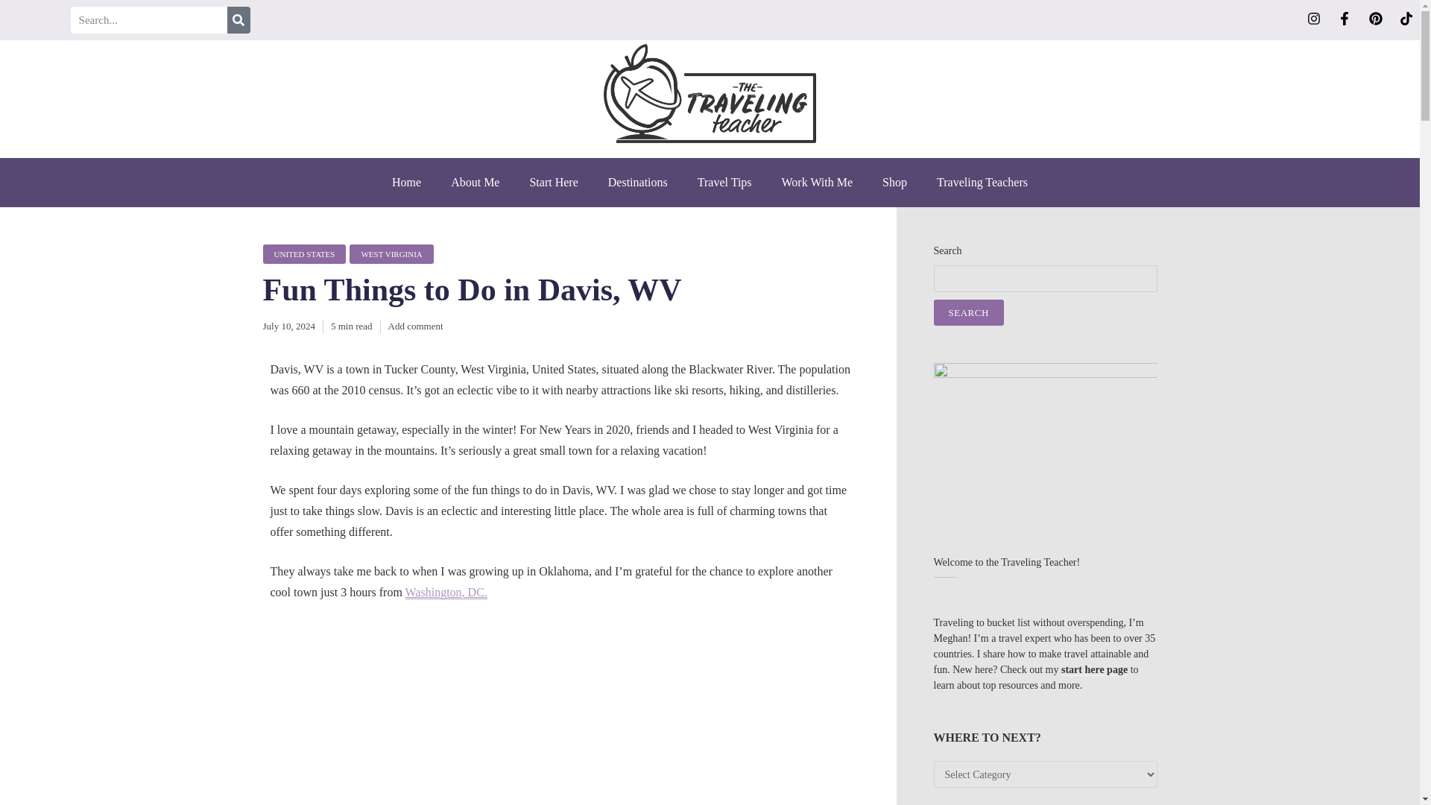  What do you see at coordinates (475, 182) in the screenshot?
I see `About Me` at bounding box center [475, 182].